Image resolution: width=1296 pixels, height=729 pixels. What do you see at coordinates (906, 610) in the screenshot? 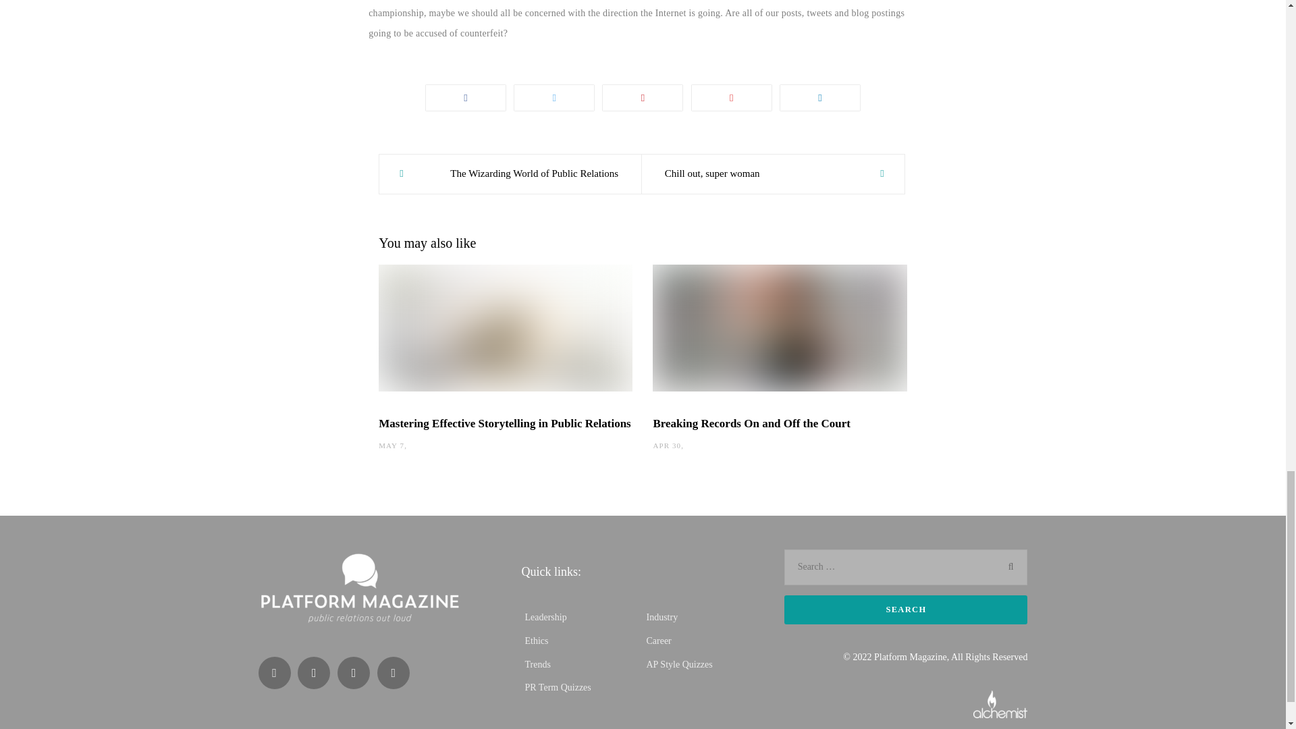
I see `Search` at bounding box center [906, 610].